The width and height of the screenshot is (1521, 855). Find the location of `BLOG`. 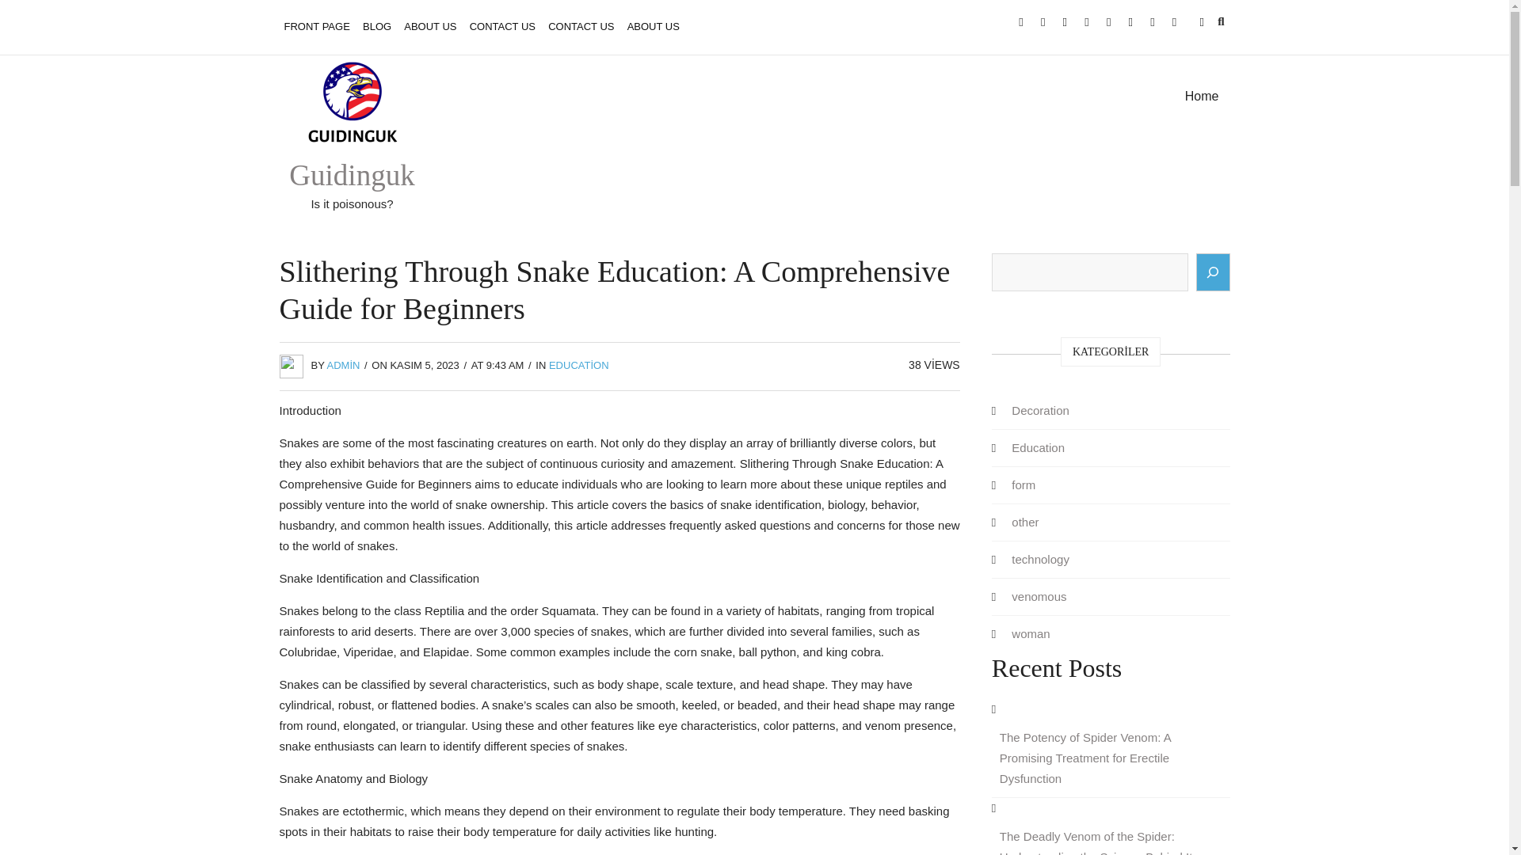

BLOG is located at coordinates (376, 27).